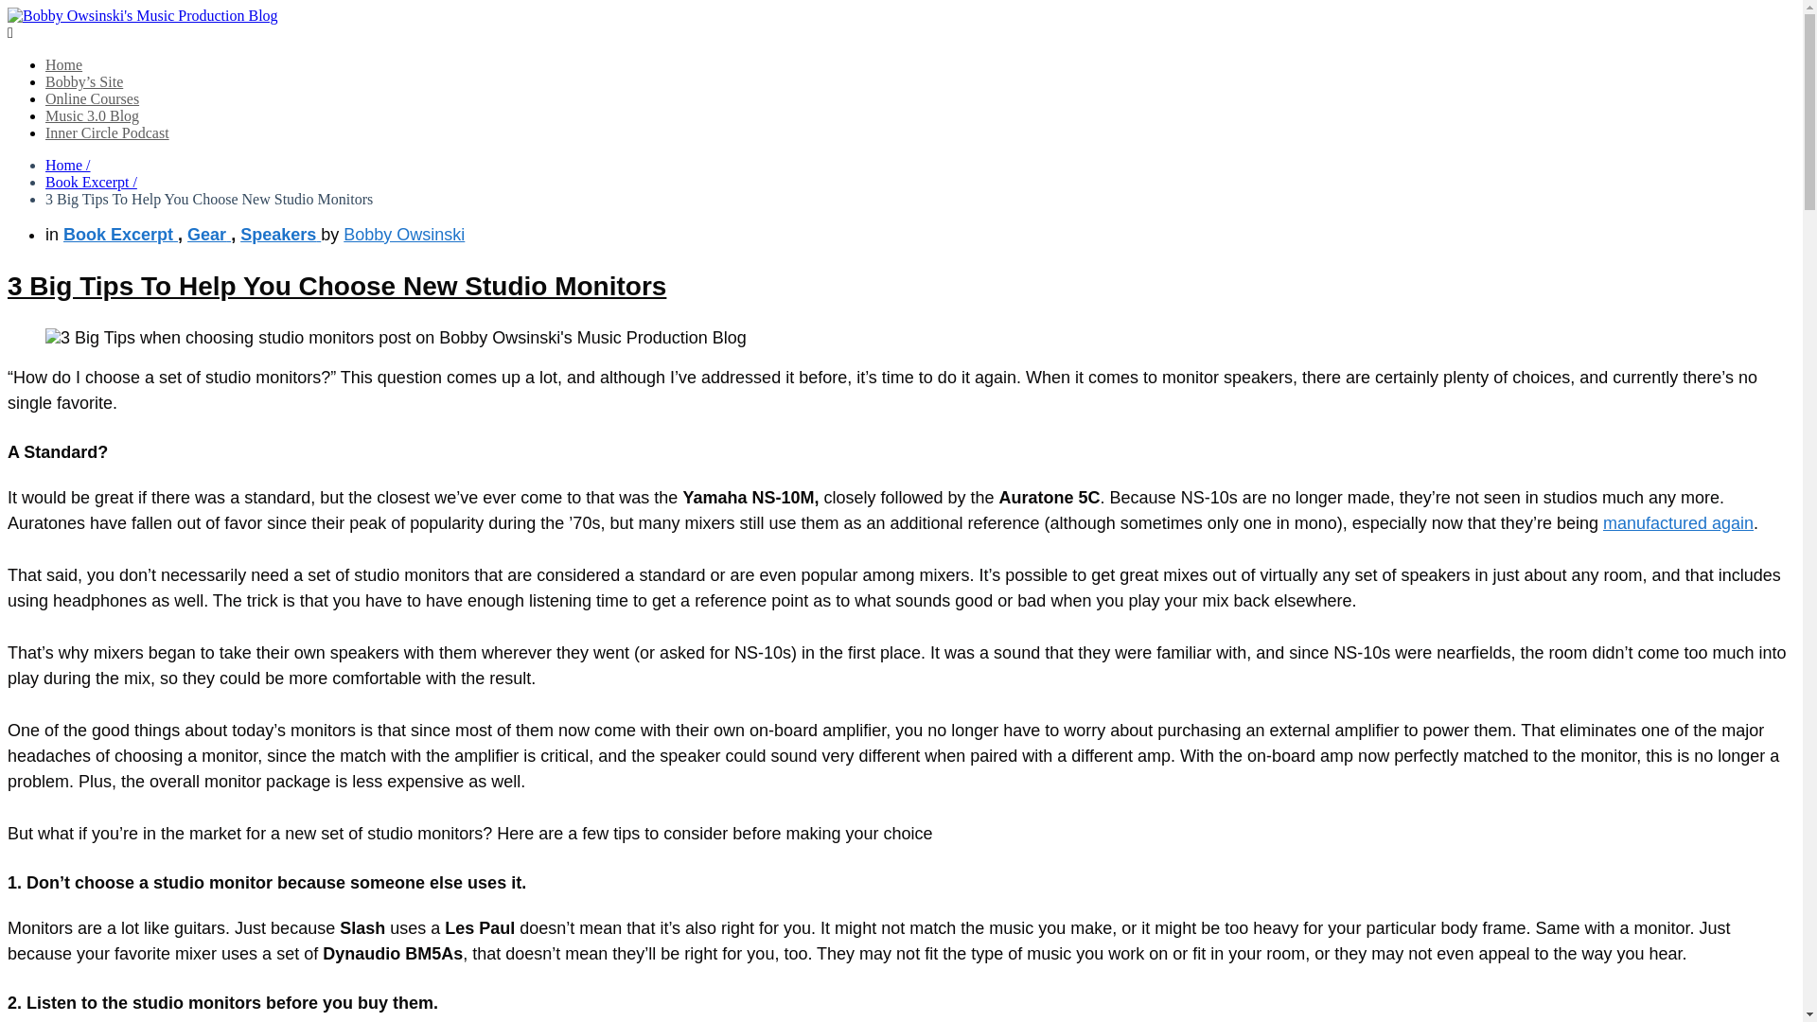 Image resolution: width=1817 pixels, height=1022 pixels. I want to click on manufactured again, so click(1677, 522).